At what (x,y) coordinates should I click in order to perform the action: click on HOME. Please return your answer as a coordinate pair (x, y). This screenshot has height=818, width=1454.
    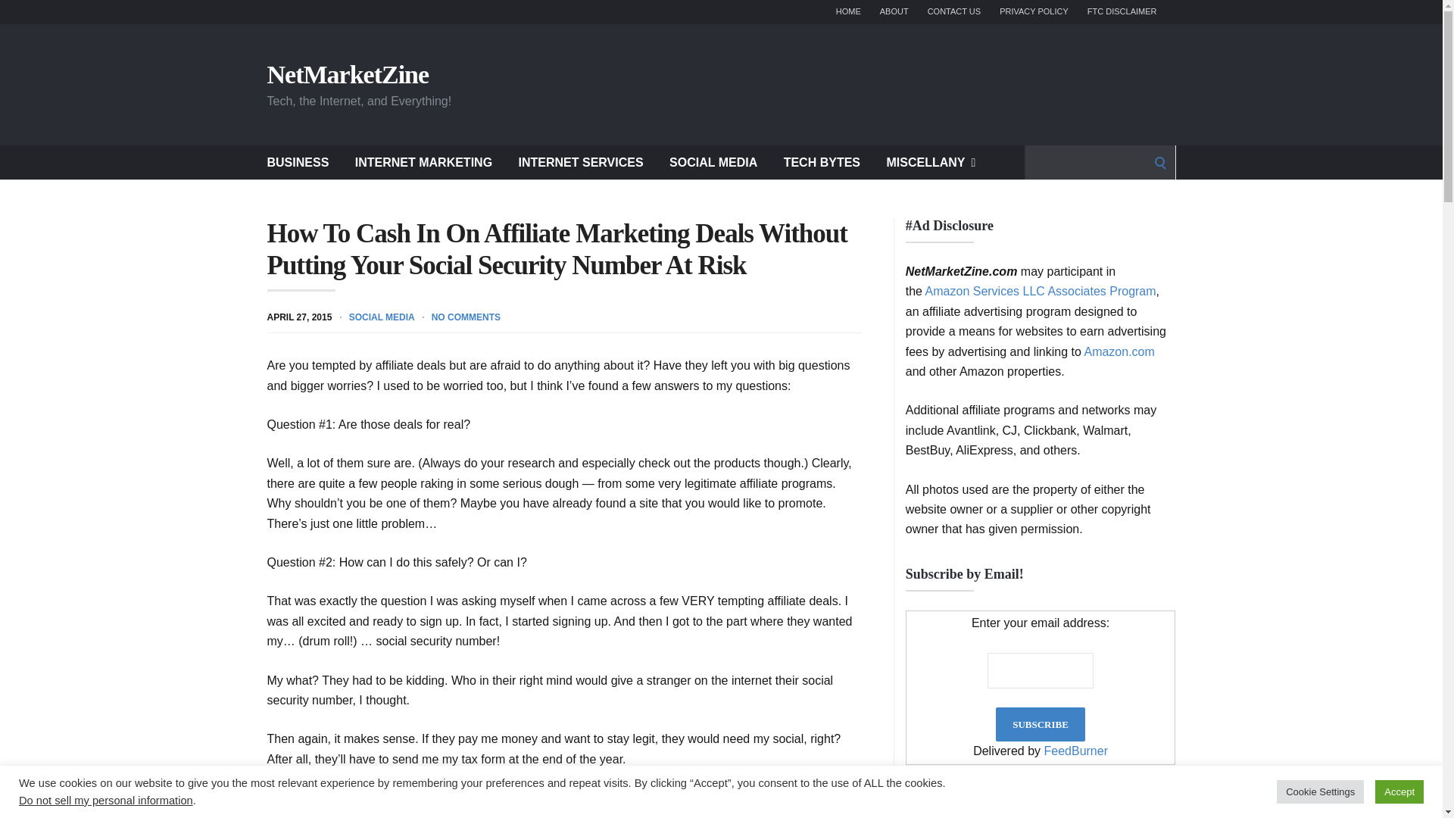
    Looking at the image, I should click on (848, 12).